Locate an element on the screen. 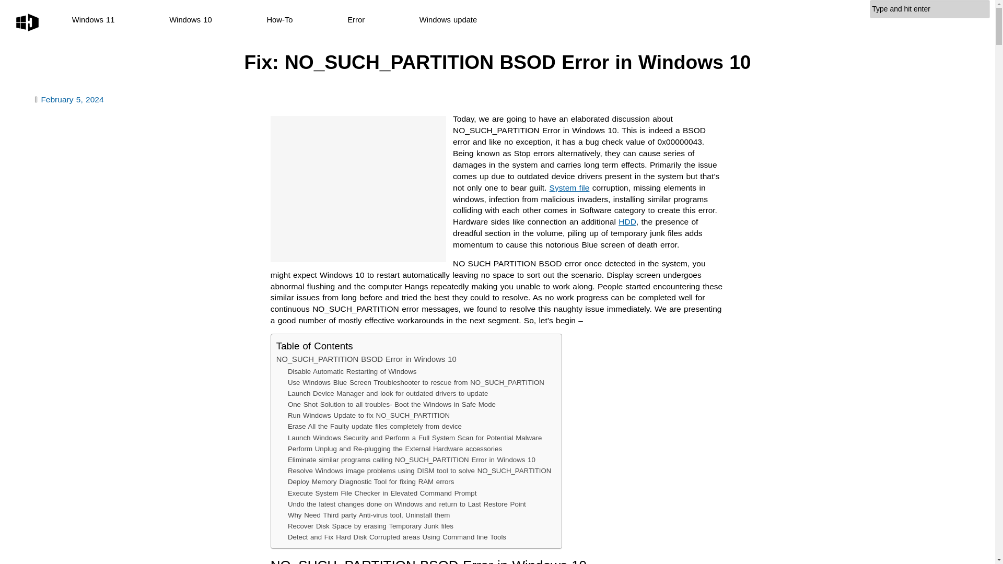 Image resolution: width=1003 pixels, height=564 pixels. Recover Disk Space by erasing Temporary Junk files is located at coordinates (370, 526).